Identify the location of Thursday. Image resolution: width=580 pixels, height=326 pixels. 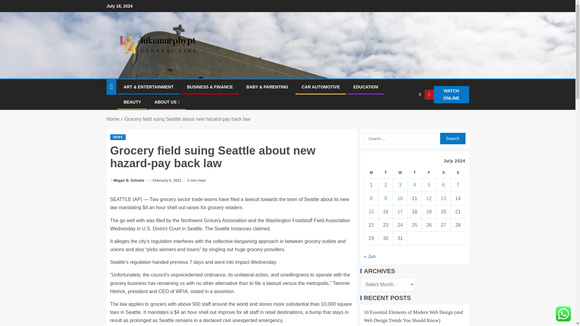
(415, 173).